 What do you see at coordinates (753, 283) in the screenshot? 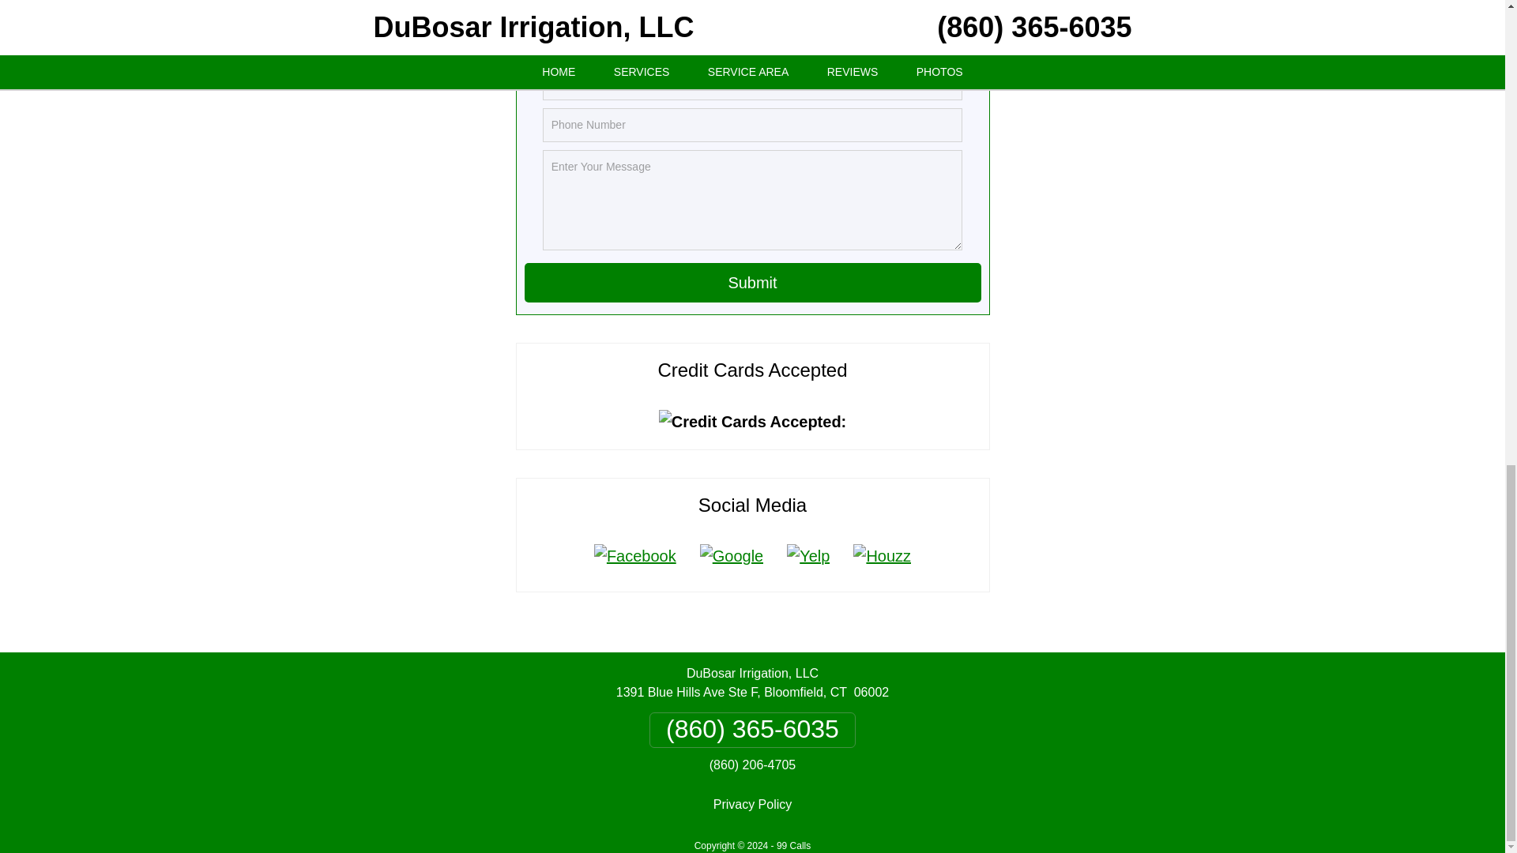
I see `Submit` at bounding box center [753, 283].